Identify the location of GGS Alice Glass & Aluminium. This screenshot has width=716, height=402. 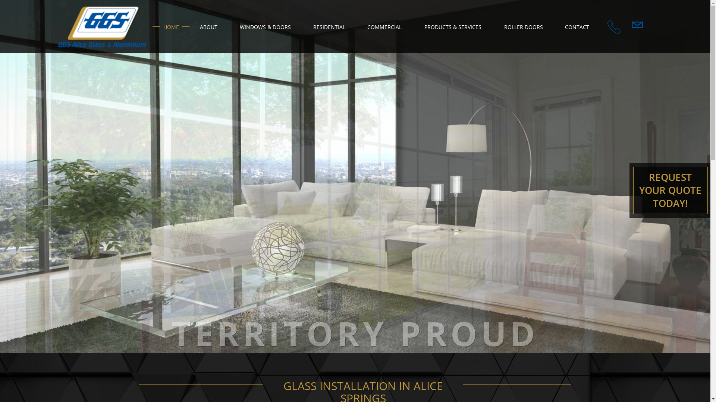
(102, 28).